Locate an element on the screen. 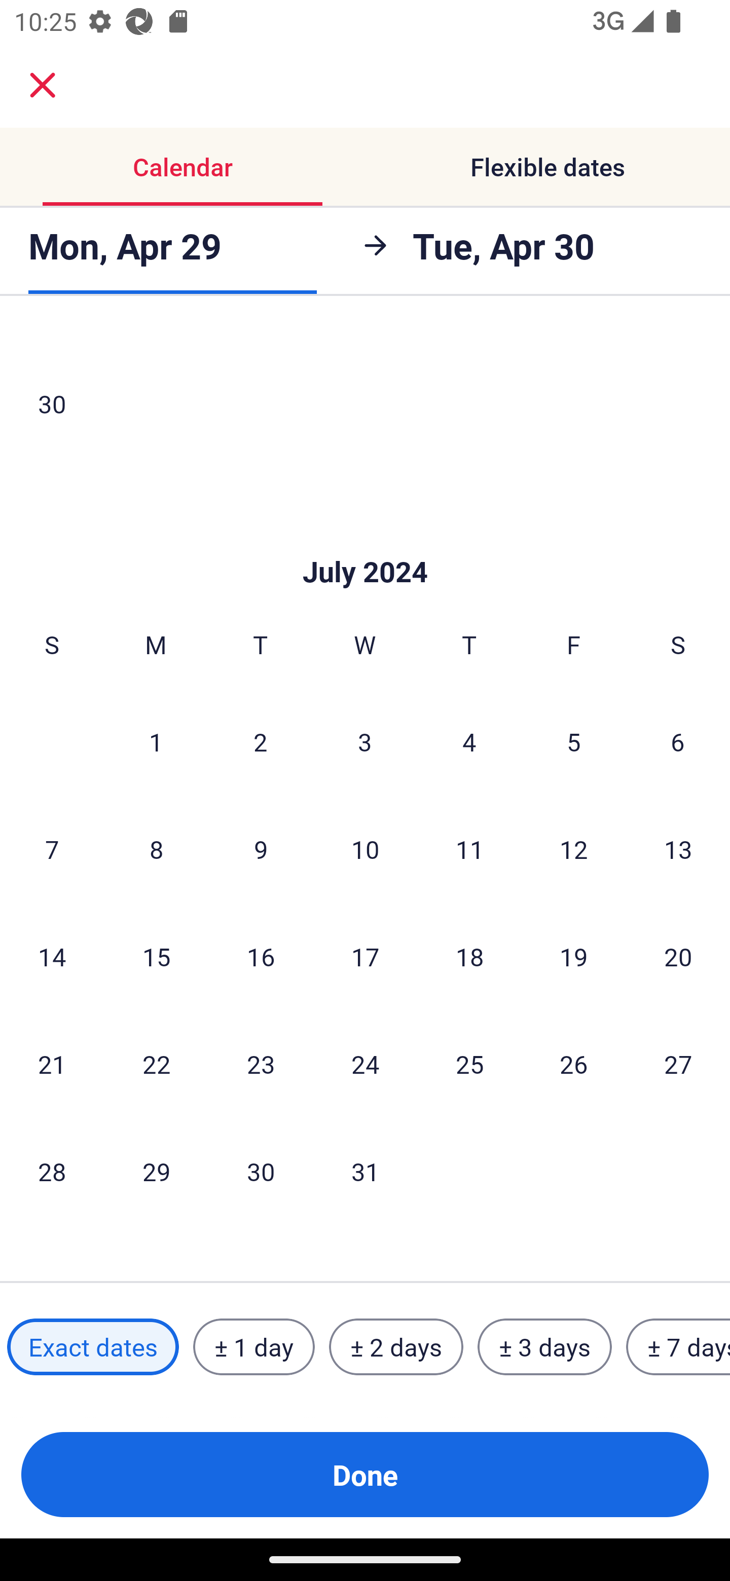 Image resolution: width=730 pixels, height=1581 pixels. Exact dates is located at coordinates (93, 1347).